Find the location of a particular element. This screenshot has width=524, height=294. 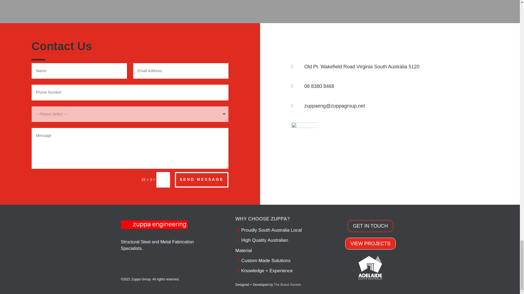

VIEW PROJECTS is located at coordinates (370, 243).